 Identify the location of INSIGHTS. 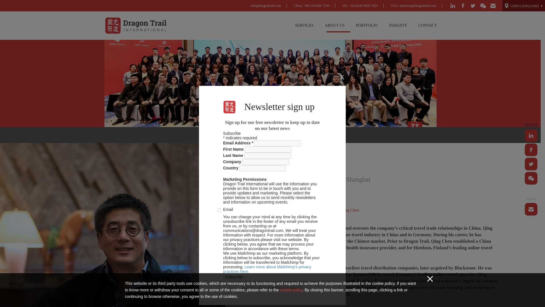
(398, 26).